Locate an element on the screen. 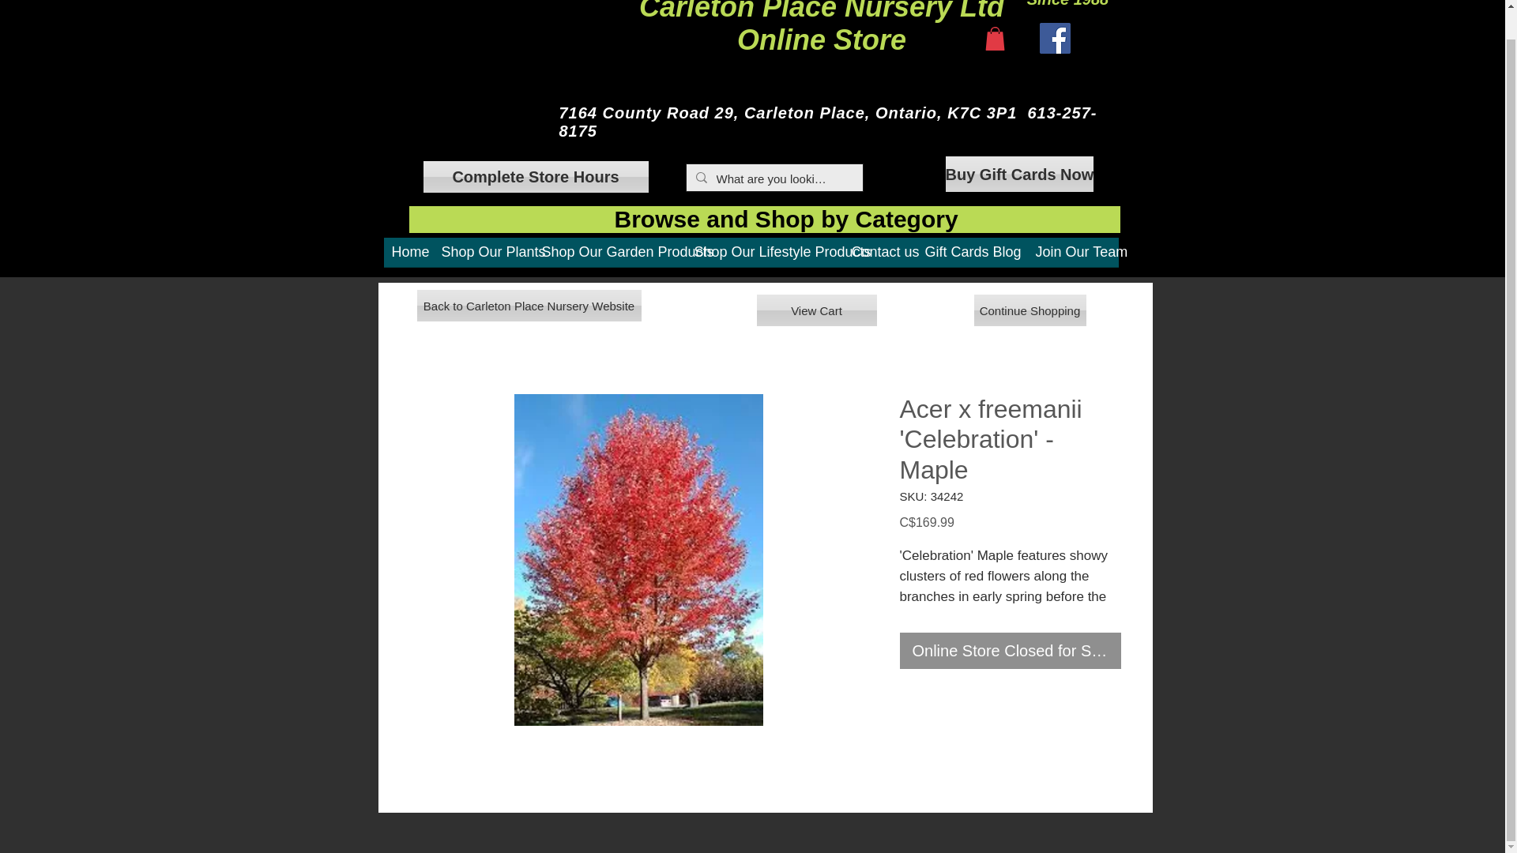 Image resolution: width=1517 pixels, height=853 pixels. Continue Shopping is located at coordinates (408, 257).